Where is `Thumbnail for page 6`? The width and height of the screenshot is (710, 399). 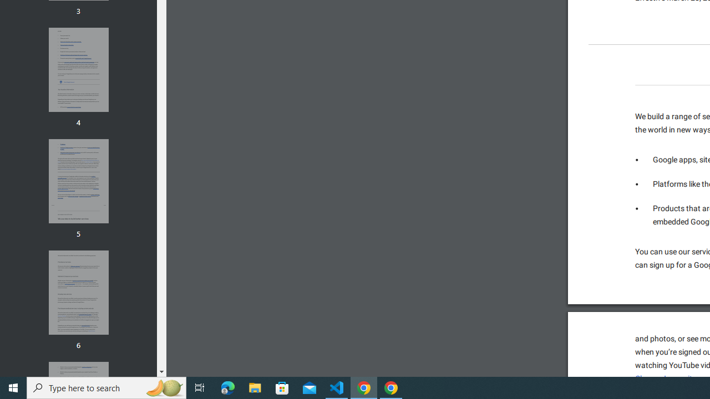 Thumbnail for page 6 is located at coordinates (78, 293).